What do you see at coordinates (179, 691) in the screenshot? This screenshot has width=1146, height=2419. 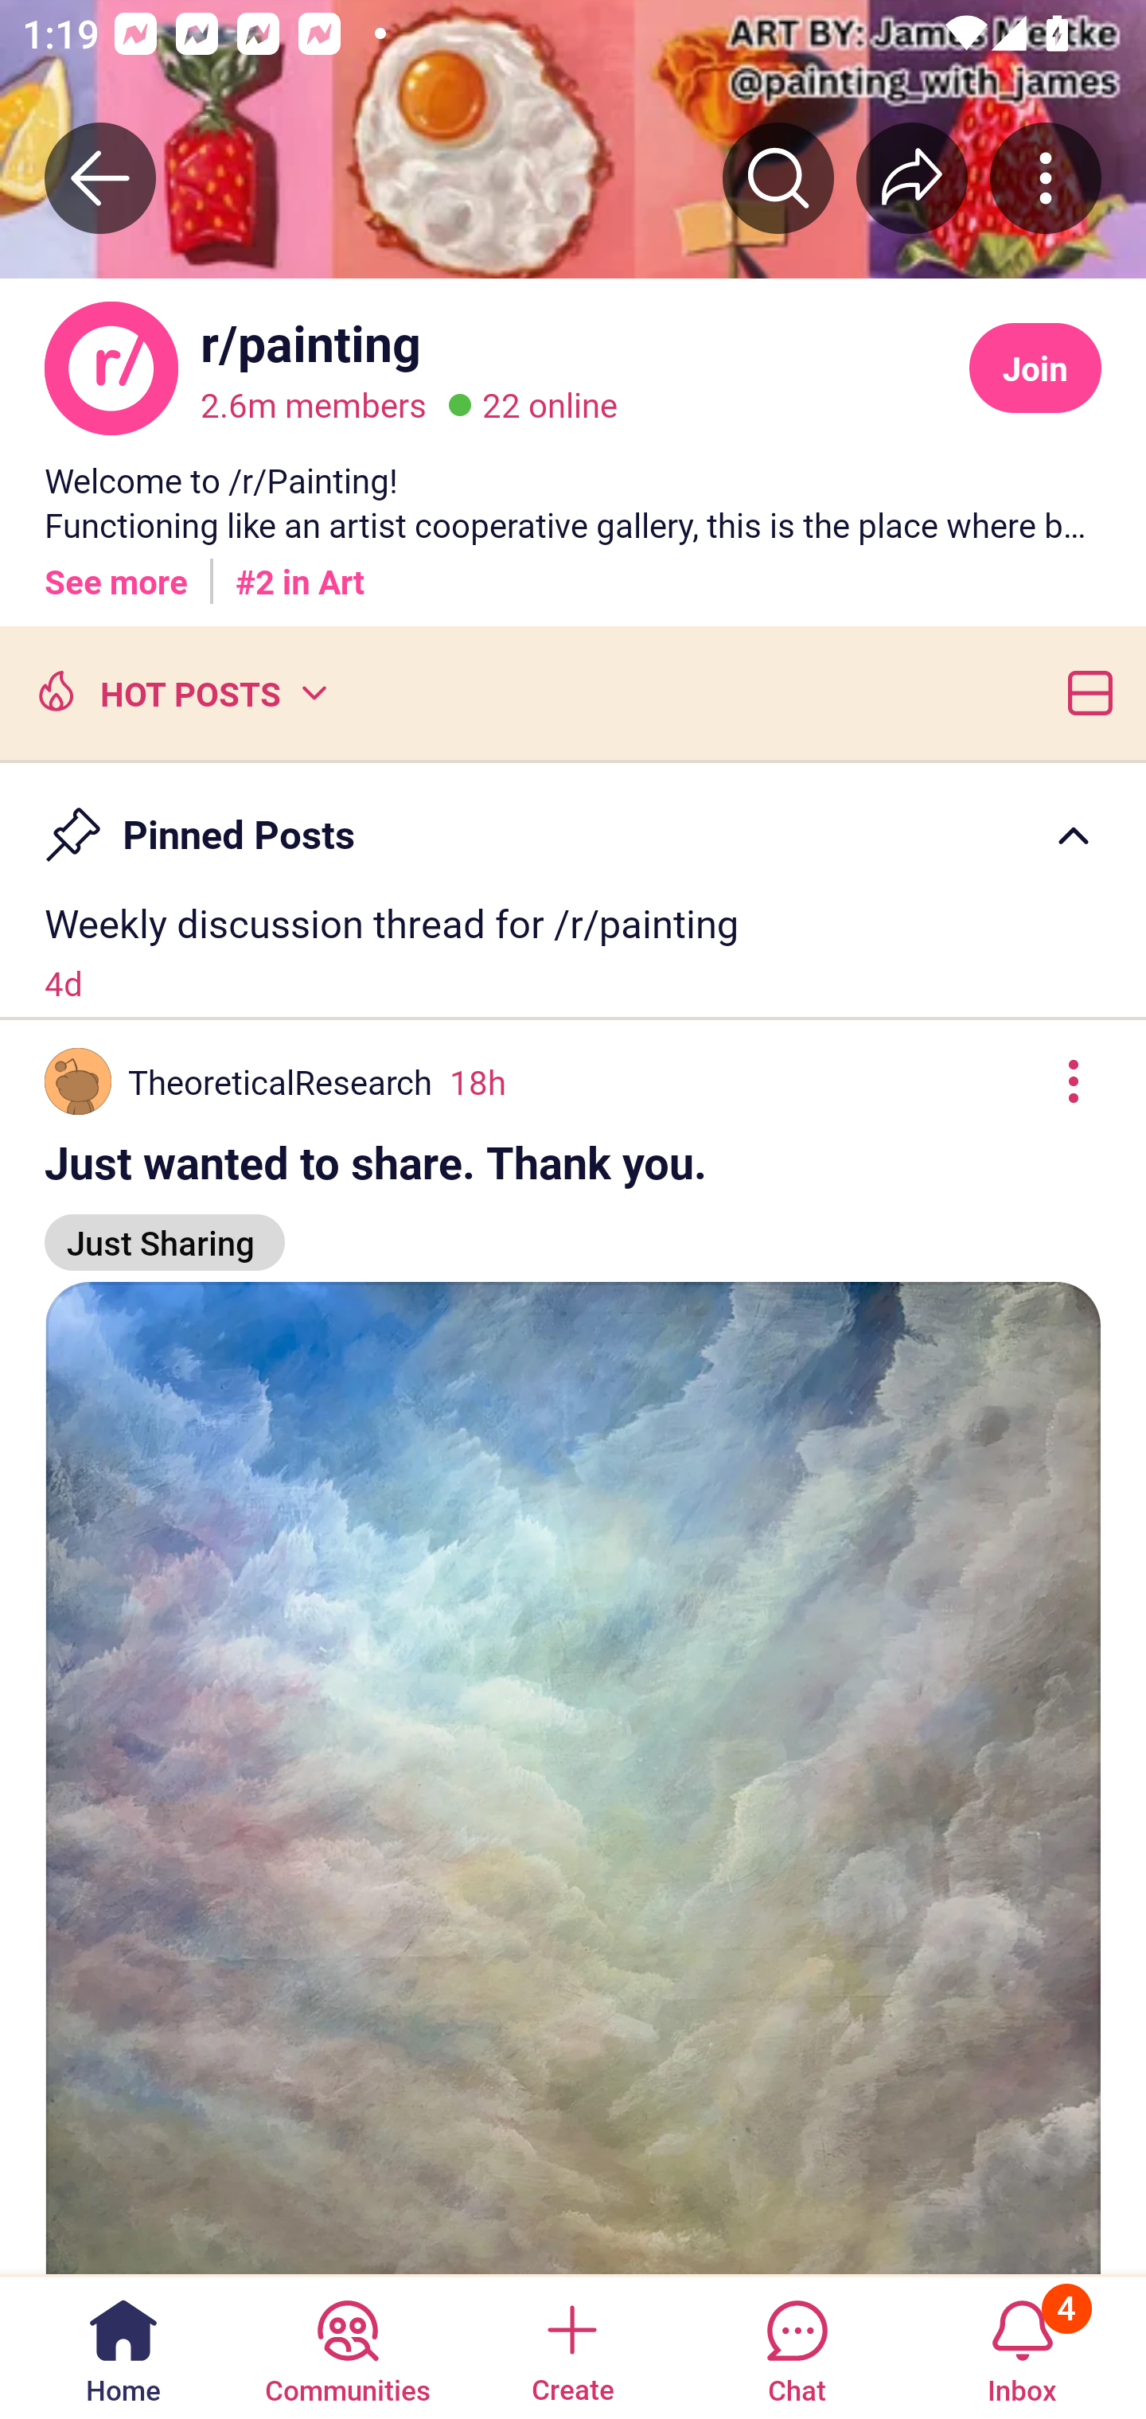 I see `Hot posts HOT POSTS` at bounding box center [179, 691].